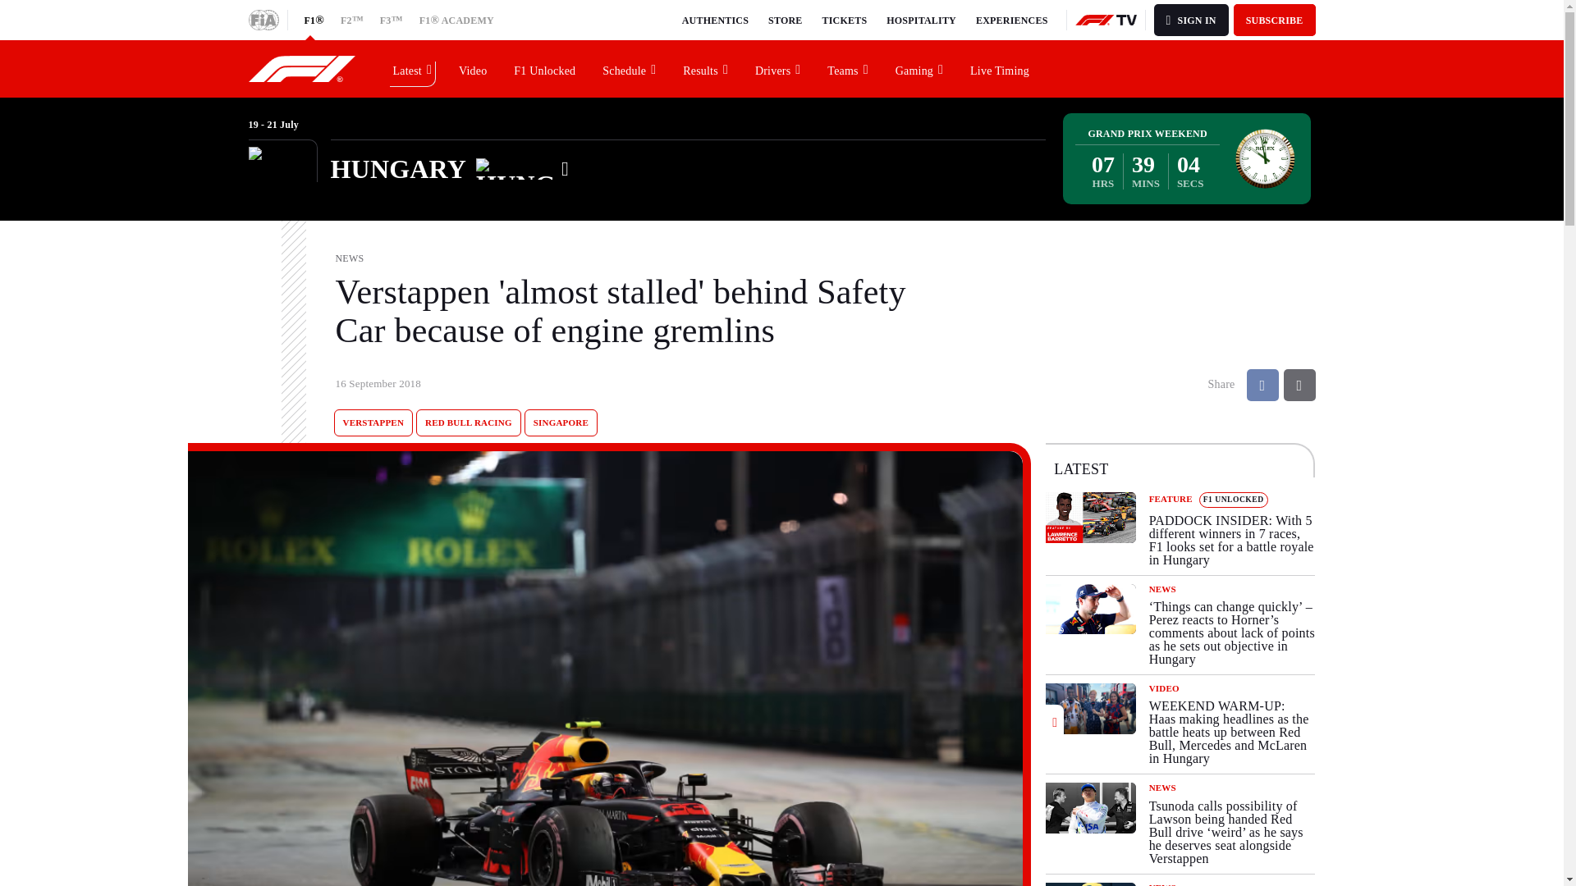  What do you see at coordinates (1191, 20) in the screenshot?
I see `SIGN IN` at bounding box center [1191, 20].